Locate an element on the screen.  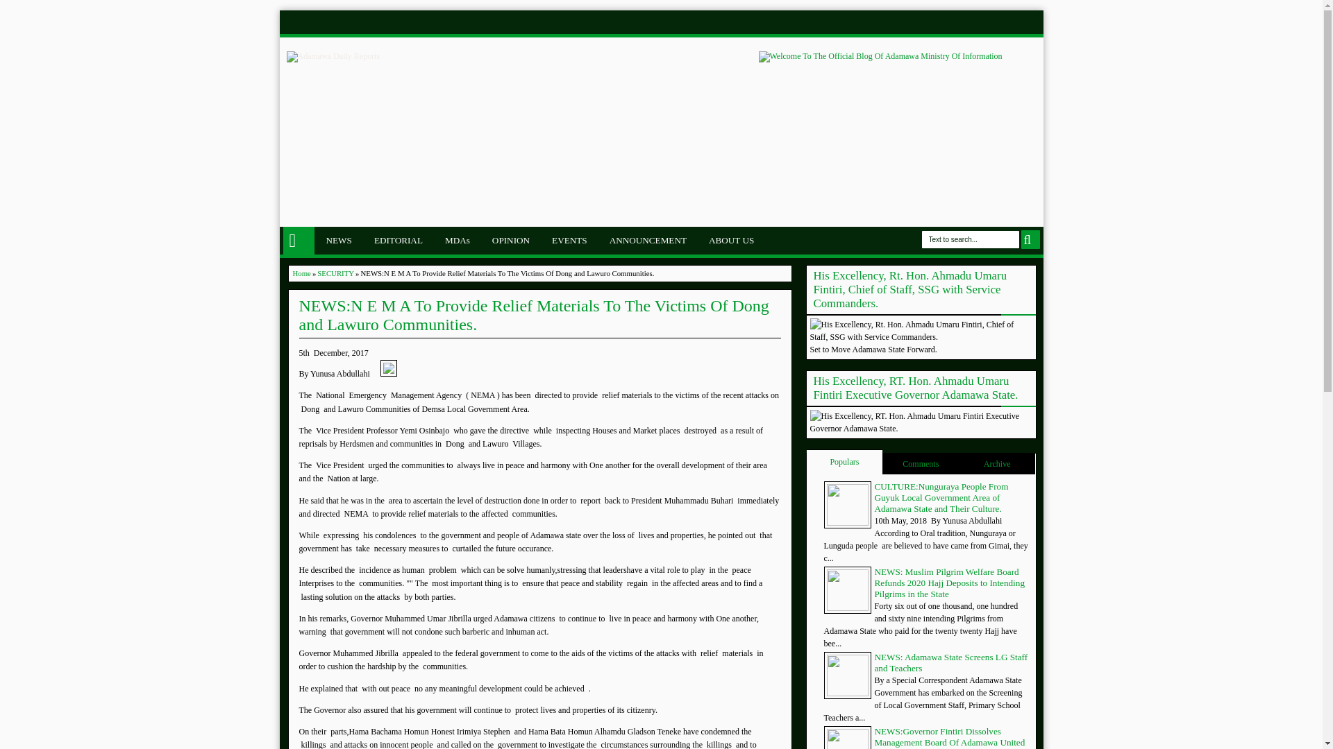
Vimeo is located at coordinates (1011, 22).